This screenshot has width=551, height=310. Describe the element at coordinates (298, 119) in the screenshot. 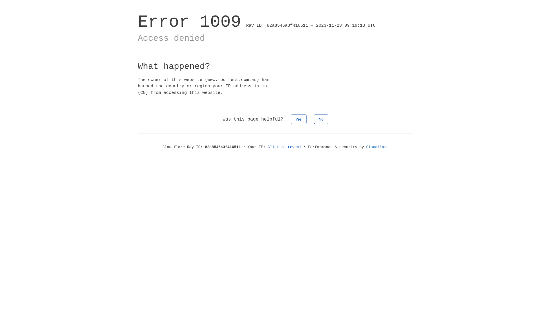

I see `Yes` at that location.